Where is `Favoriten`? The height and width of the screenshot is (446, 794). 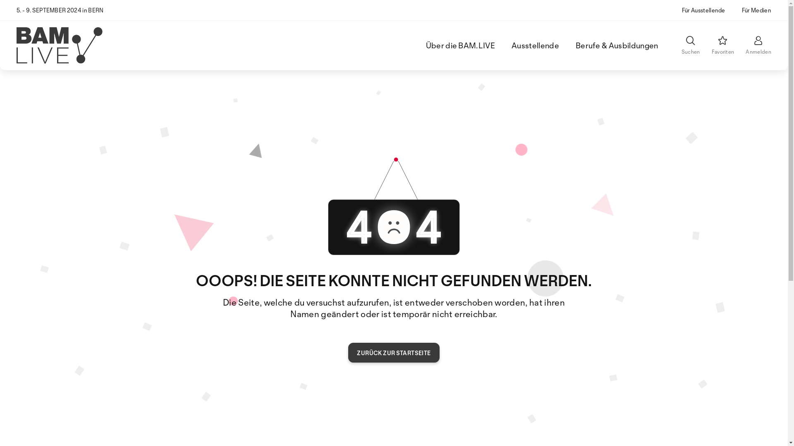 Favoriten is located at coordinates (723, 45).